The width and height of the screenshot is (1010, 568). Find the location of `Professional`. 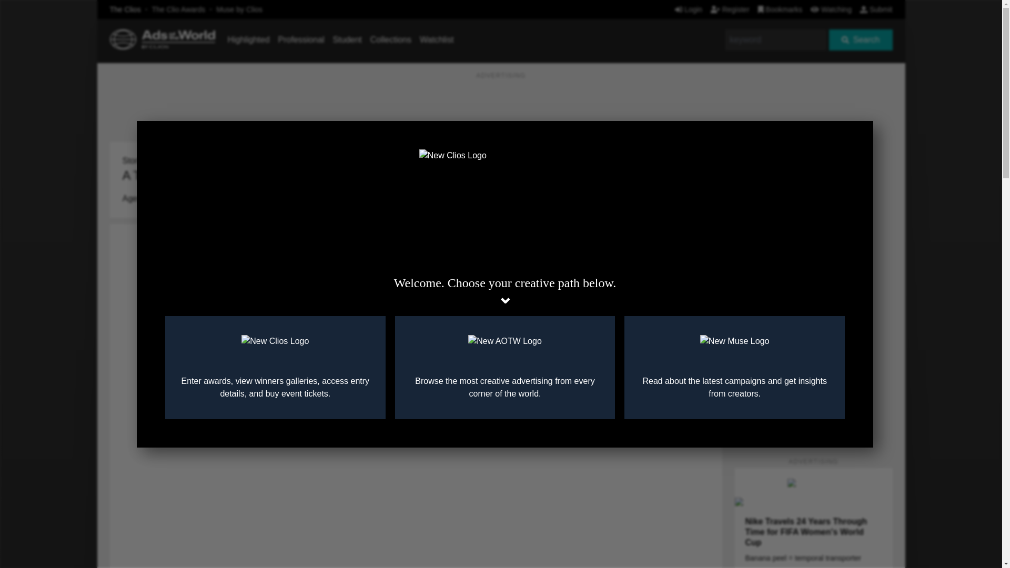

Professional is located at coordinates (301, 39).